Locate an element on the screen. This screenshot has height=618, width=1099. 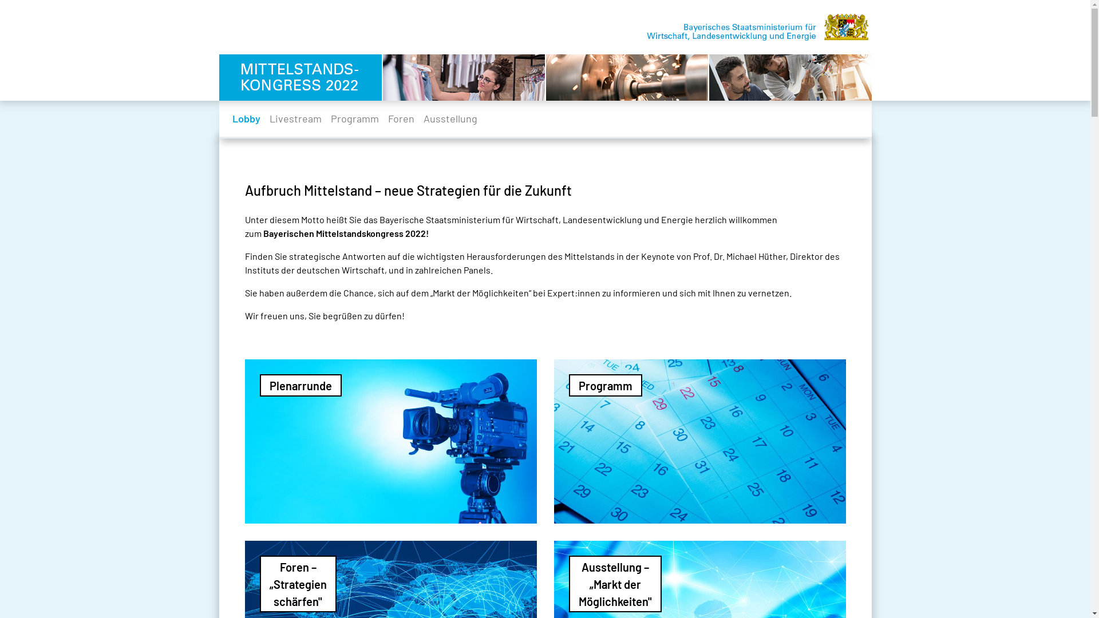
Foren is located at coordinates (401, 119).